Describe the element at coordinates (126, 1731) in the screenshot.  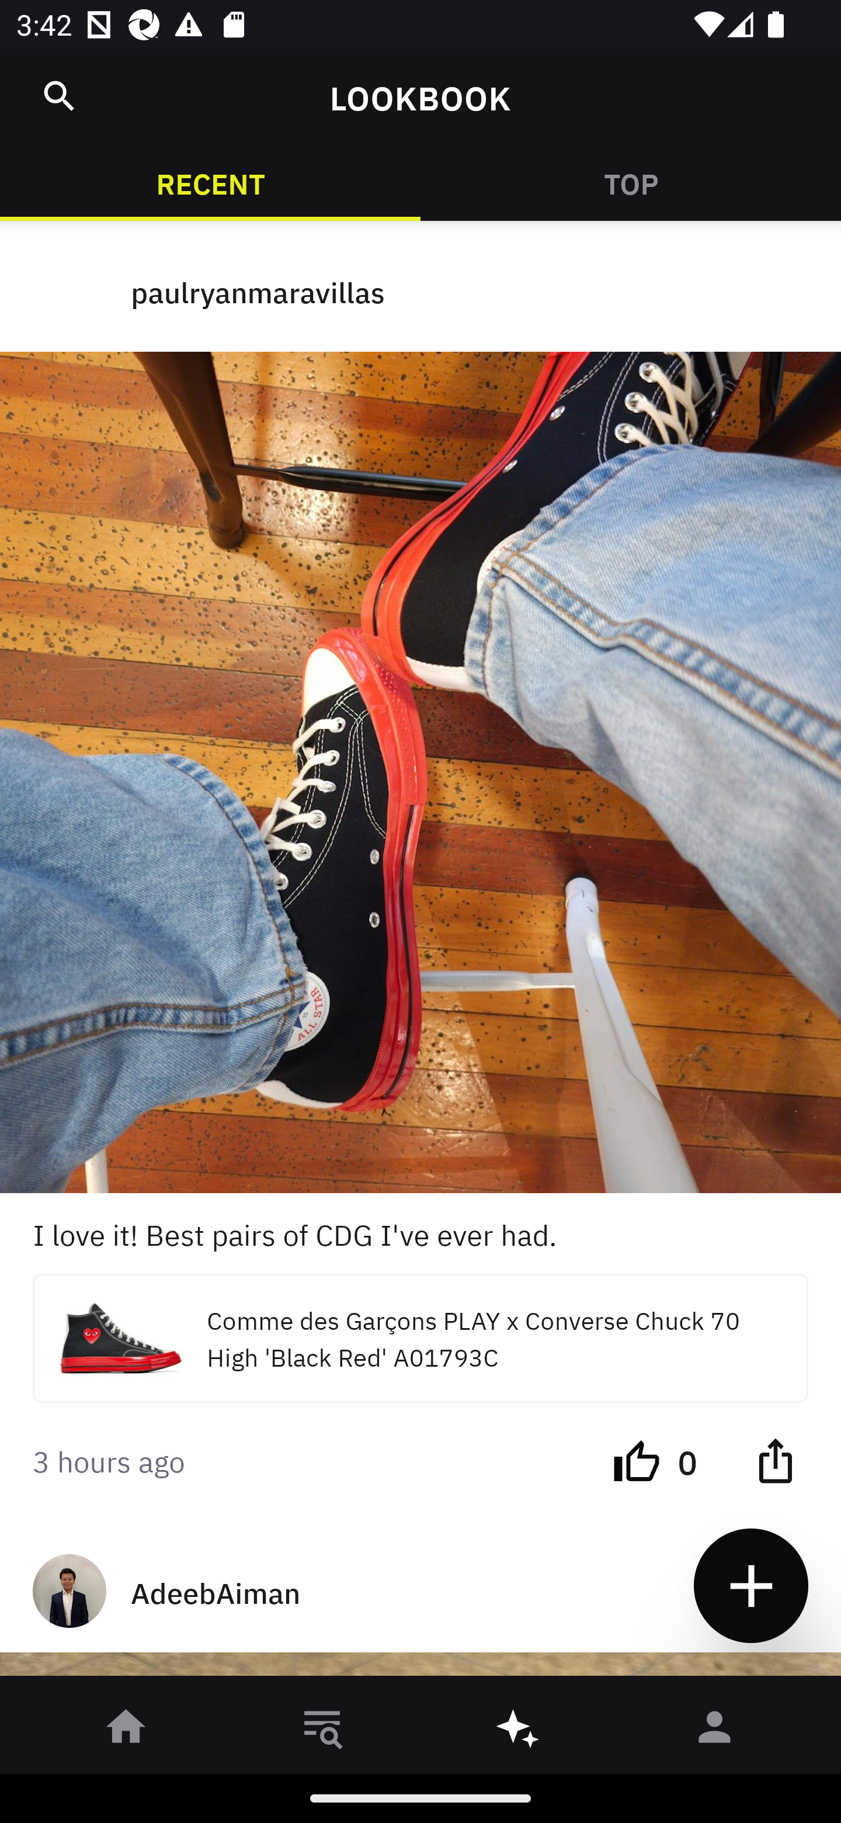
I see `󰋜` at that location.